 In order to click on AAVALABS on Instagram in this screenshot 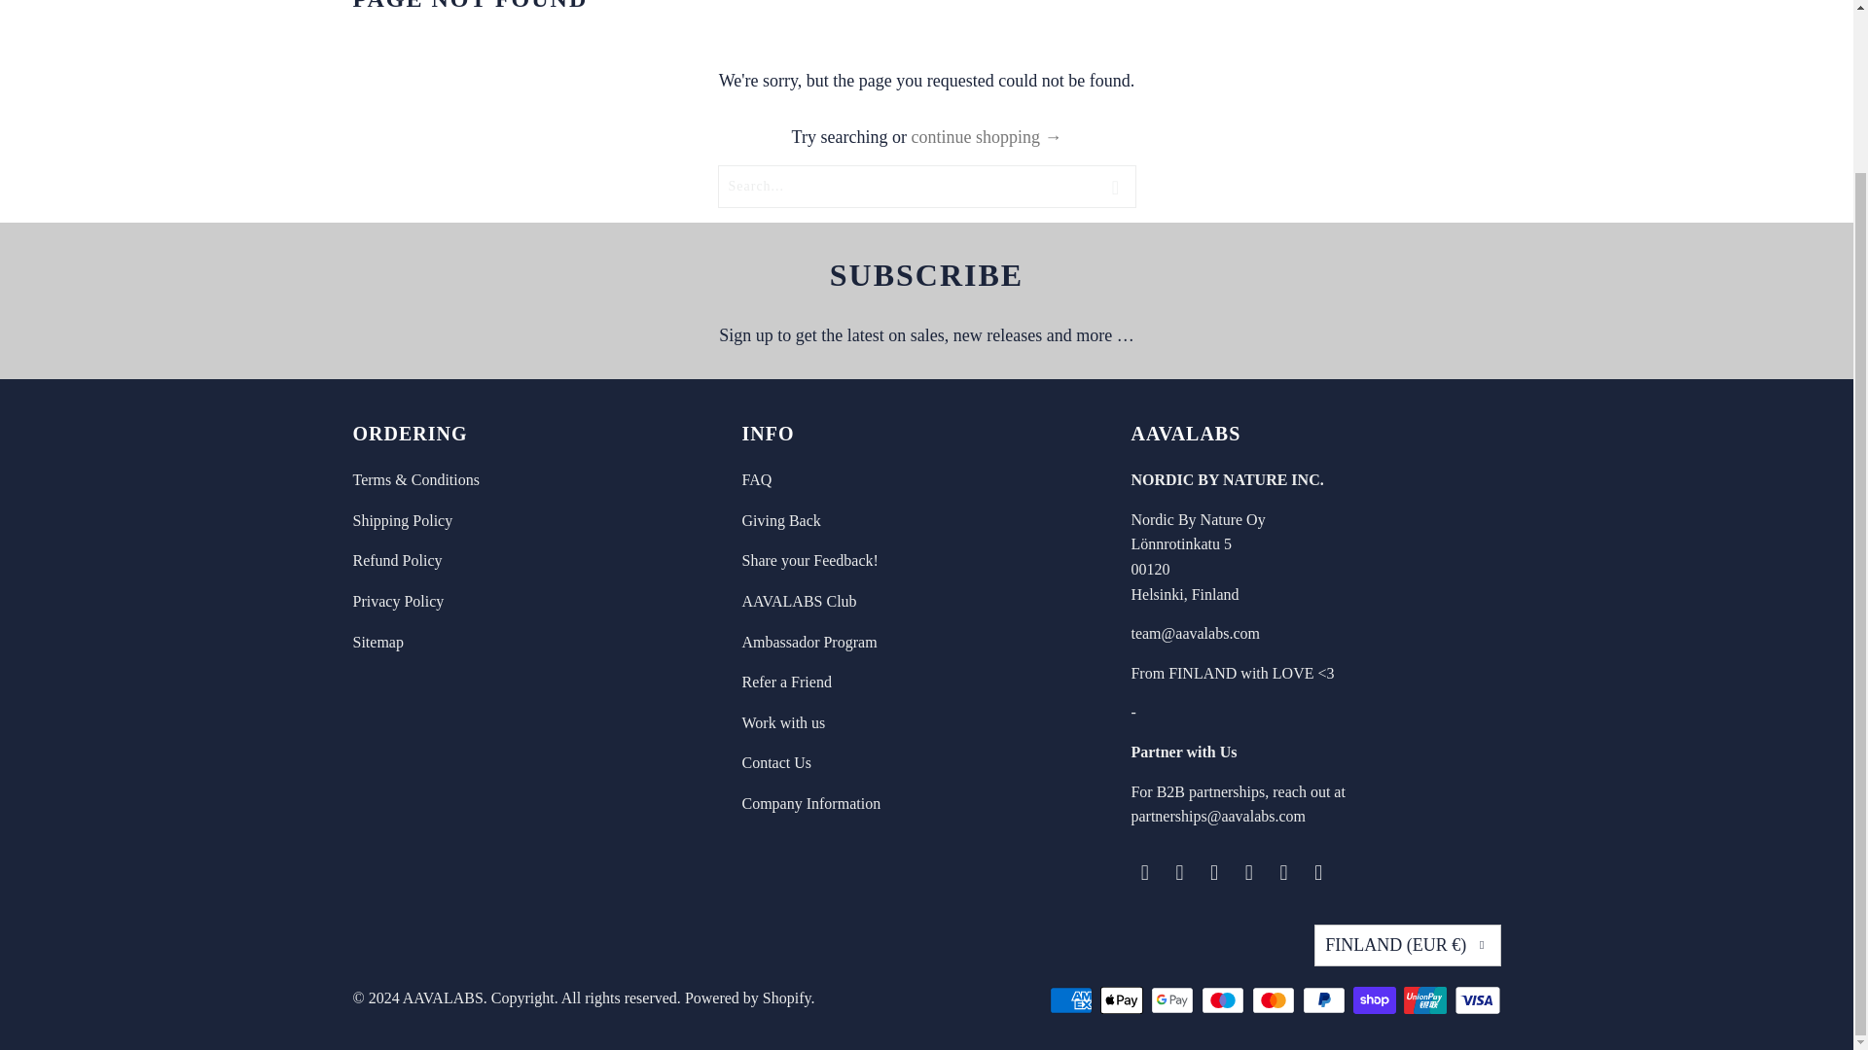, I will do `click(1214, 873)`.